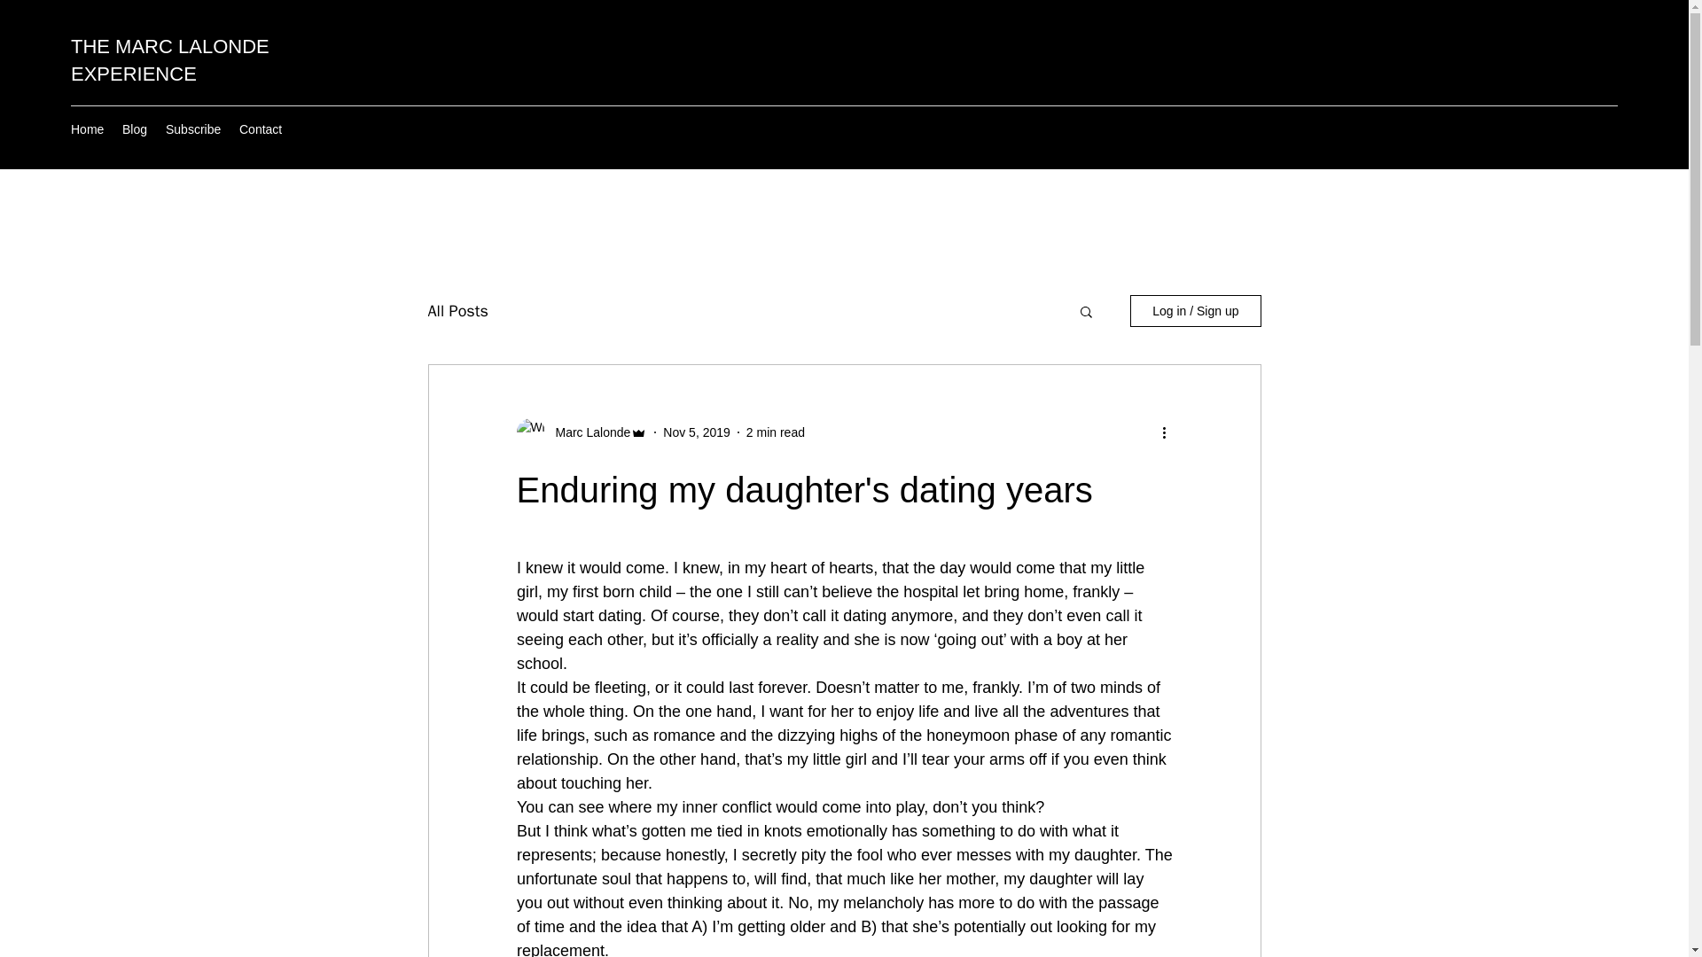 The width and height of the screenshot is (1702, 957). I want to click on Nov 5, 2019, so click(697, 432).